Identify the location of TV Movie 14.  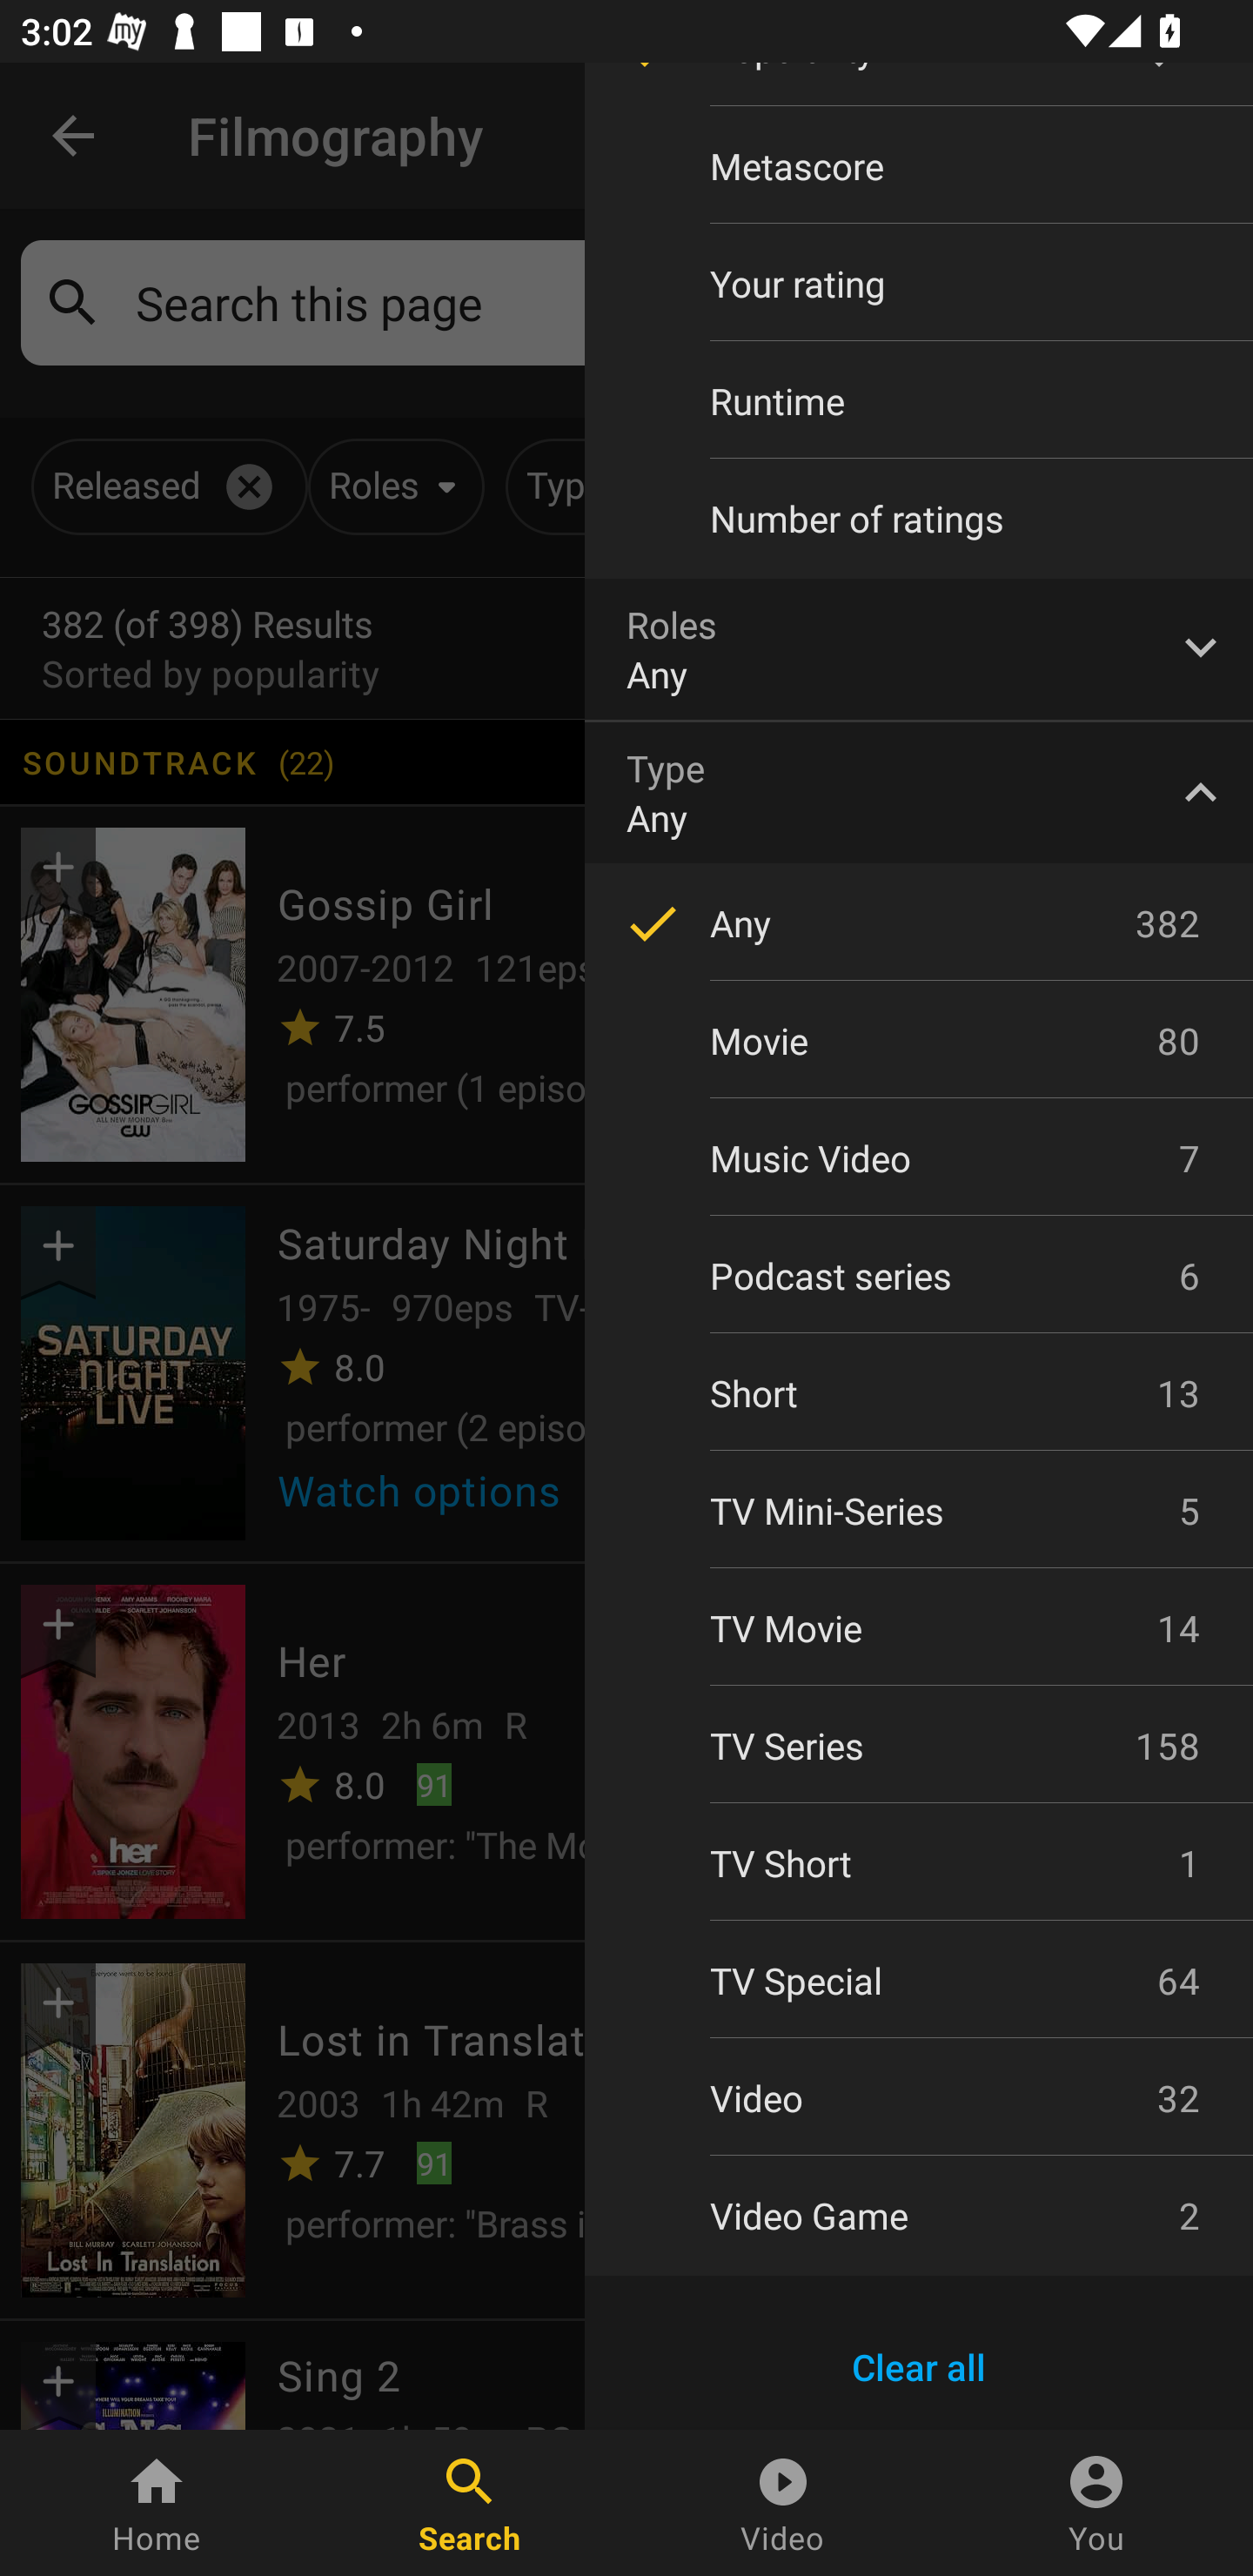
(919, 1627).